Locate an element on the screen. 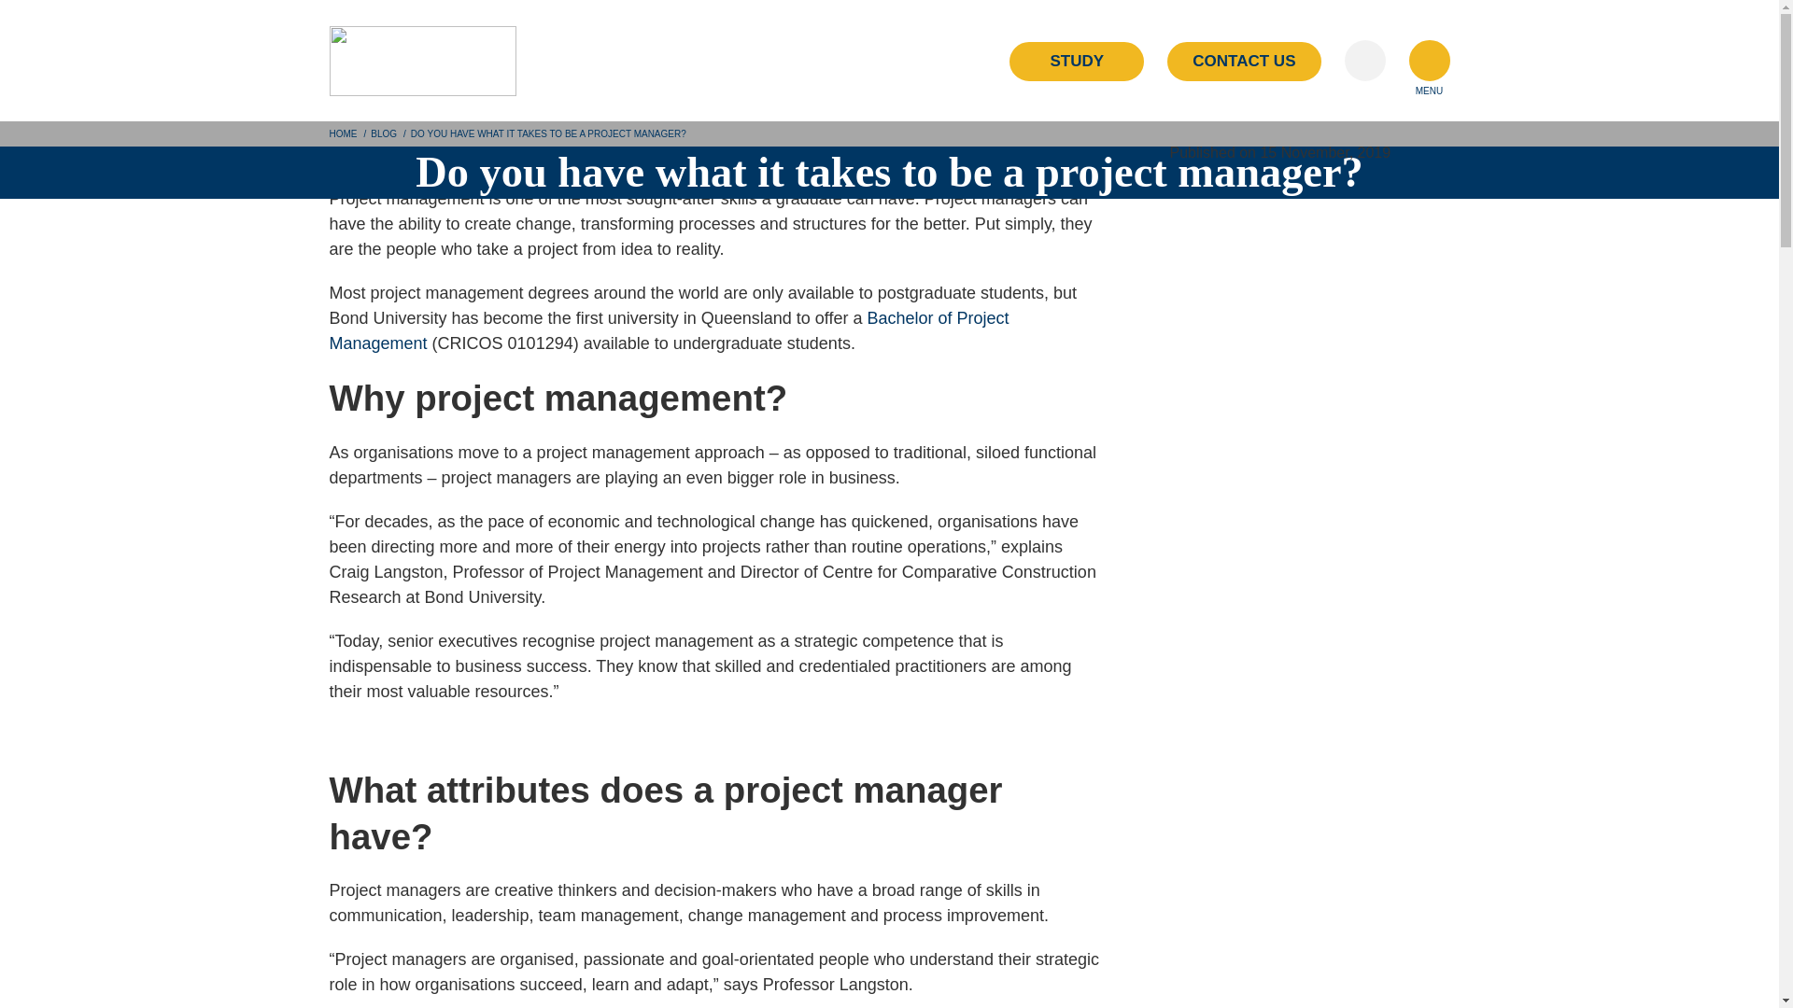  CONTACT US is located at coordinates (1243, 62).